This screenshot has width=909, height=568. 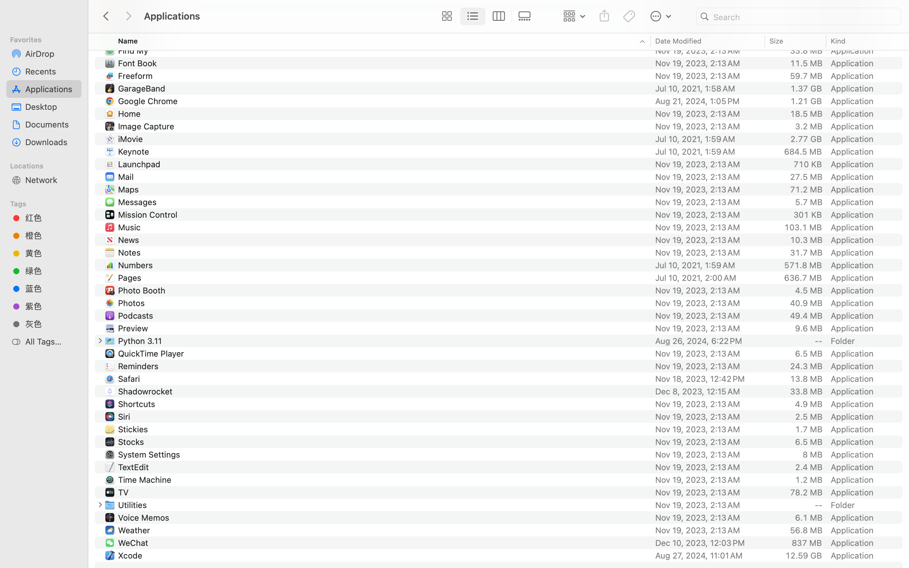 I want to click on Podcasts, so click(x=137, y=316).